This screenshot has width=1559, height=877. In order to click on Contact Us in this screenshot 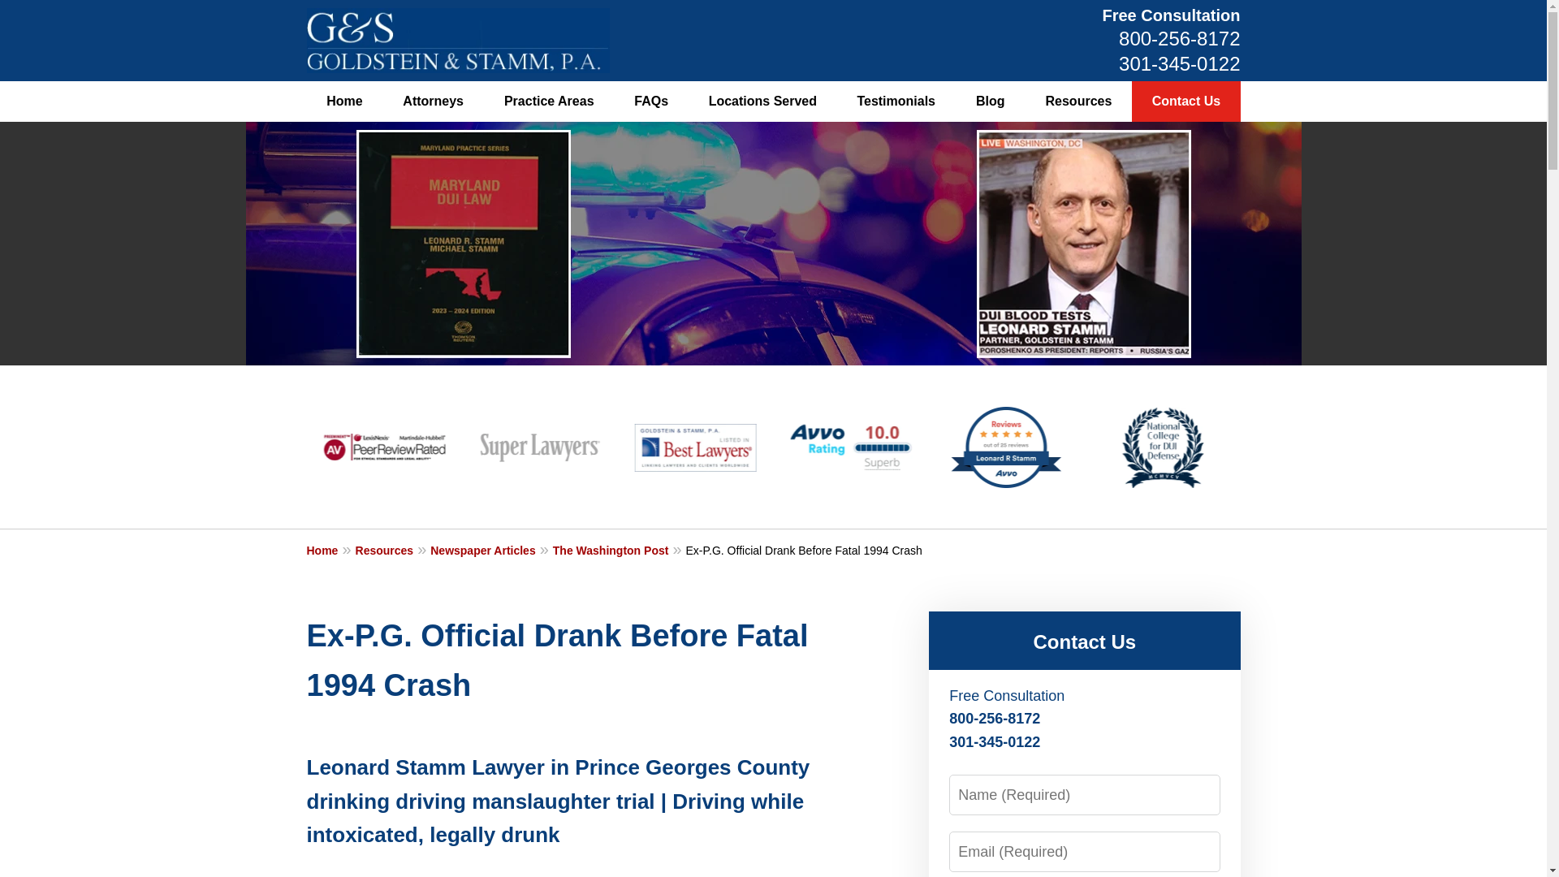, I will do `click(1185, 102)`.